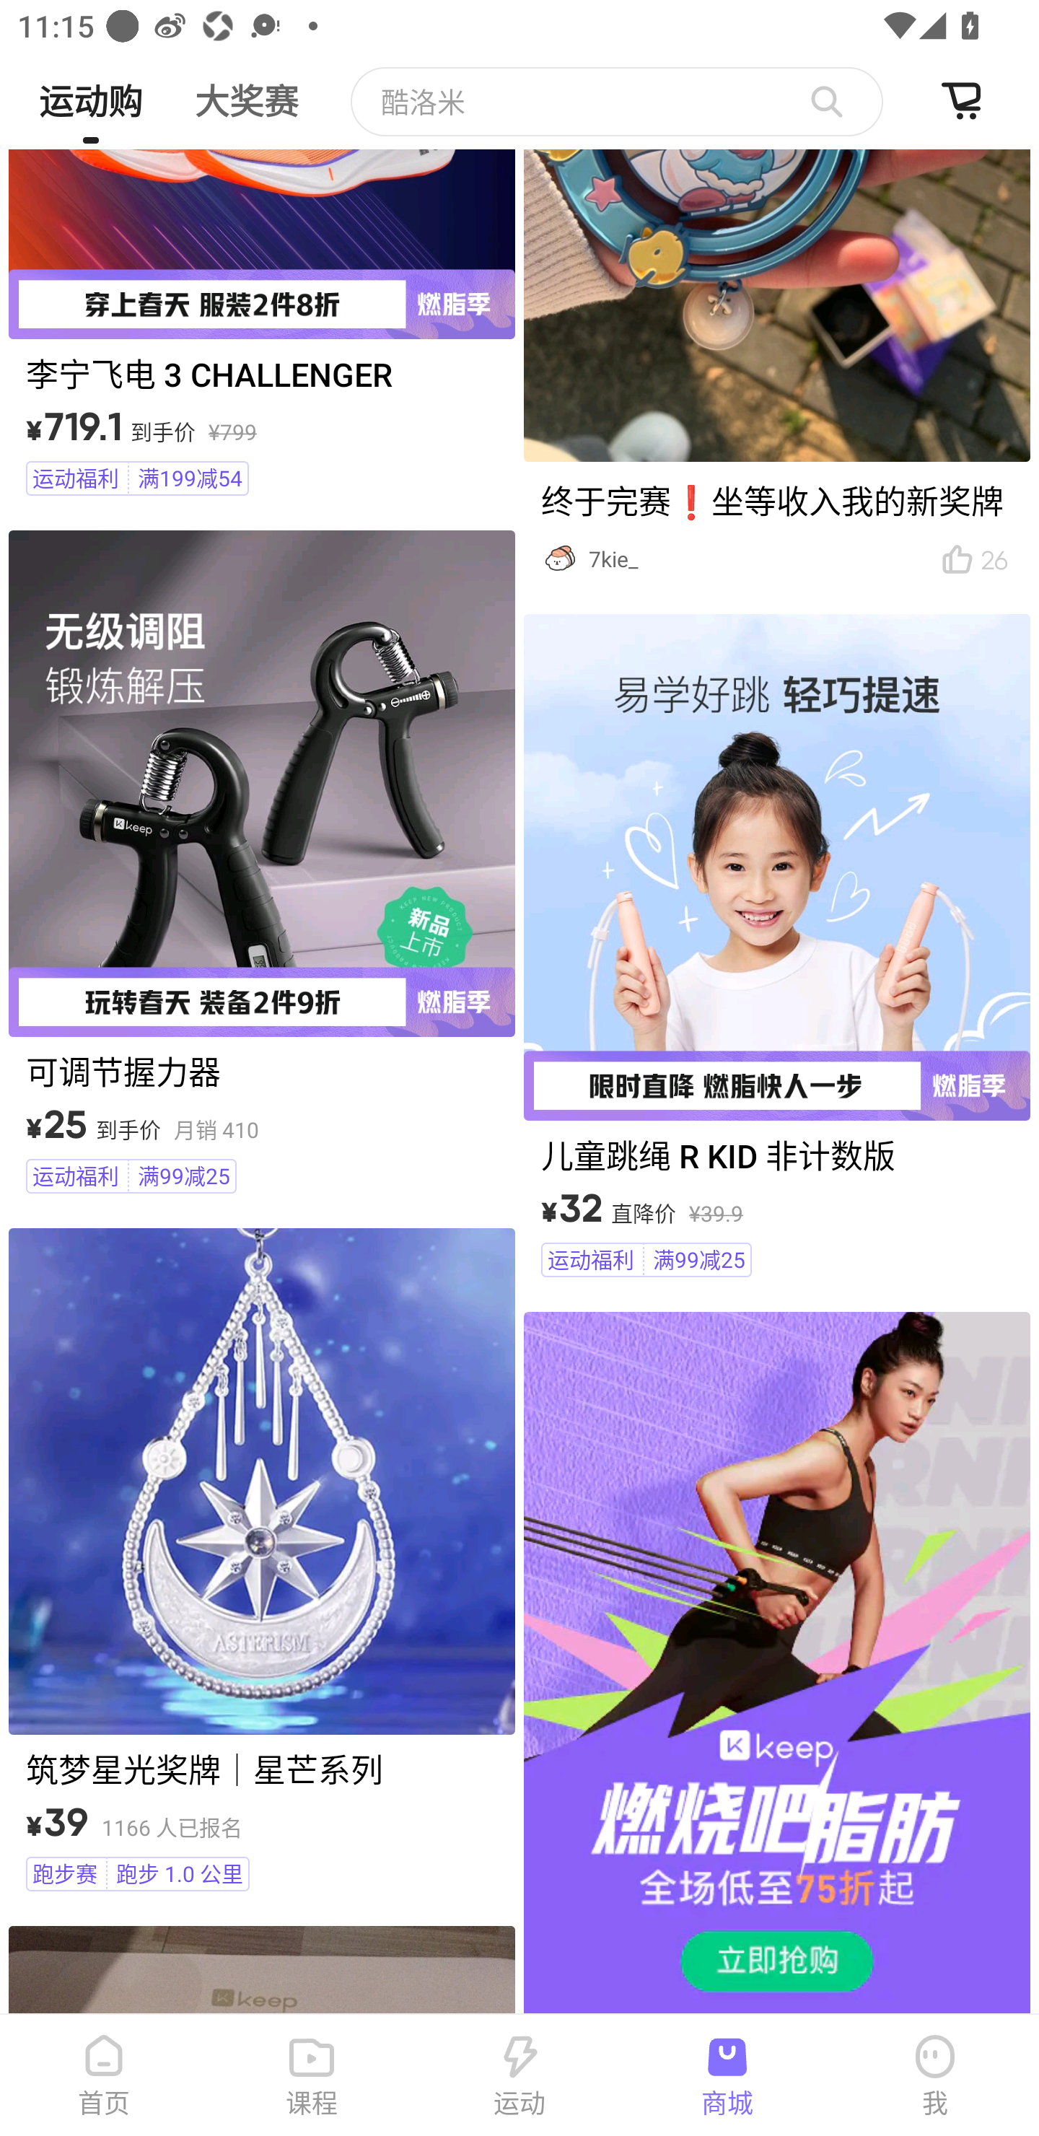 The width and height of the screenshot is (1039, 2136). Describe the element at coordinates (261, 1564) in the screenshot. I see `筑梦星光奖牌｜星芒系列 ¥ 39 1166 人已报名 跑步赛 跑步 1.0 公里` at that location.